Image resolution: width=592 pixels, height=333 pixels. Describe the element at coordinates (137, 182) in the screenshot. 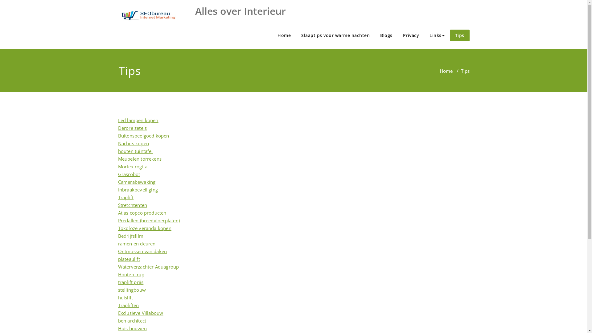

I see `Camerabewaking` at that location.